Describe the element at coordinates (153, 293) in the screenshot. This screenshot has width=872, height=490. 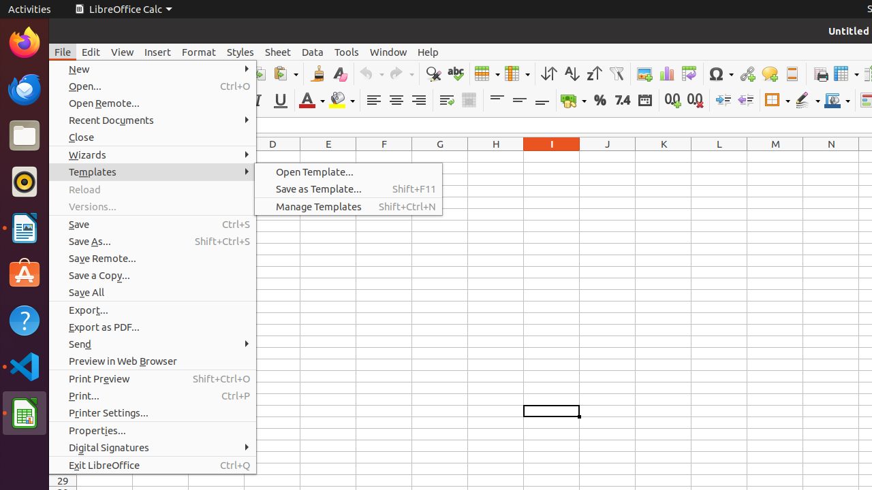
I see `Save All` at that location.